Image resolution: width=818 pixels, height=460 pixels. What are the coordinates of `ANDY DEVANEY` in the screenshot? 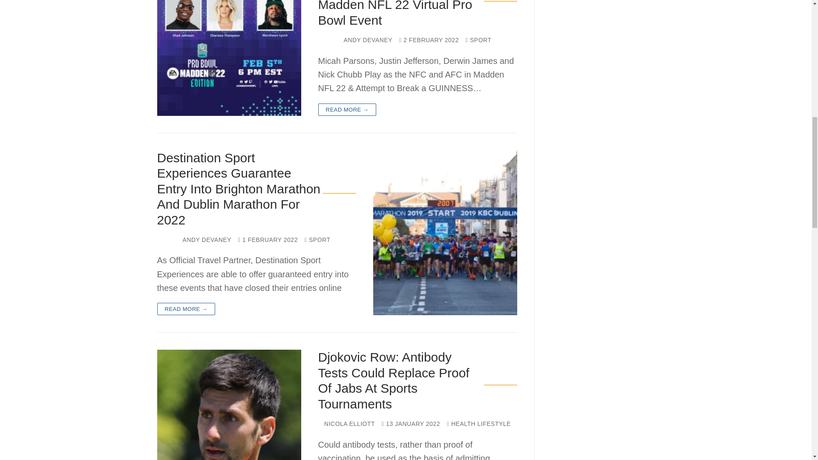 It's located at (368, 40).